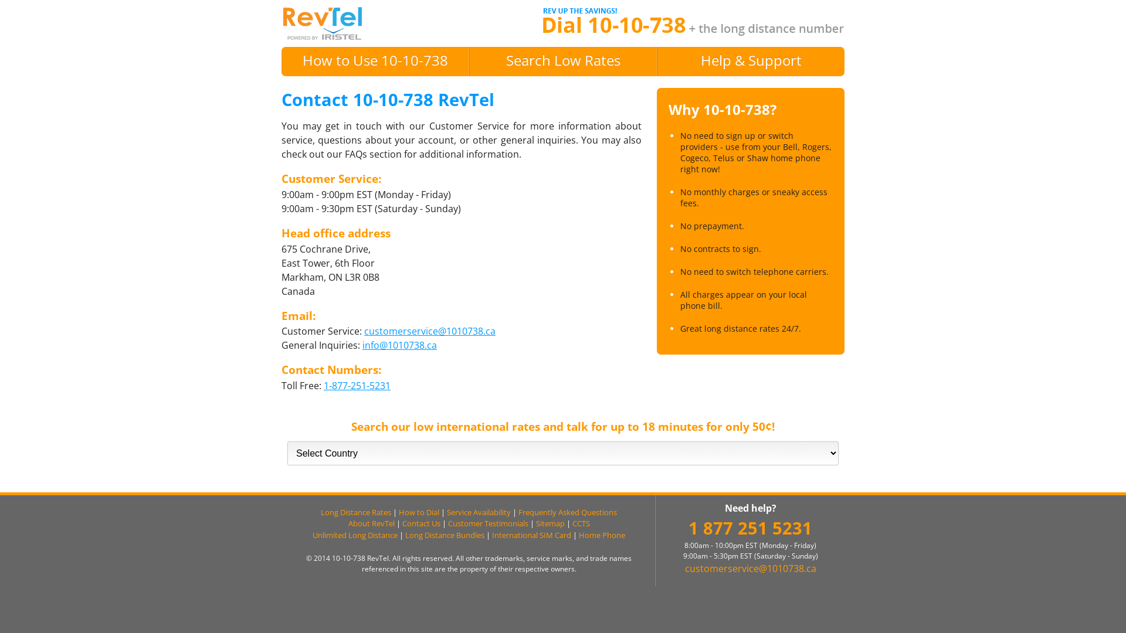 Image resolution: width=1126 pixels, height=633 pixels. What do you see at coordinates (430, 331) in the screenshot?
I see `customerservice@1010738.ca` at bounding box center [430, 331].